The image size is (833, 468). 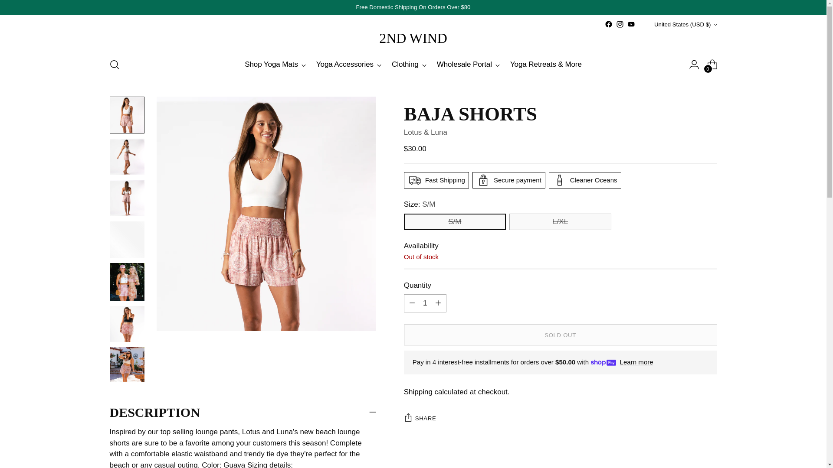 What do you see at coordinates (631, 24) in the screenshot?
I see `2nd Wind on YouTube` at bounding box center [631, 24].